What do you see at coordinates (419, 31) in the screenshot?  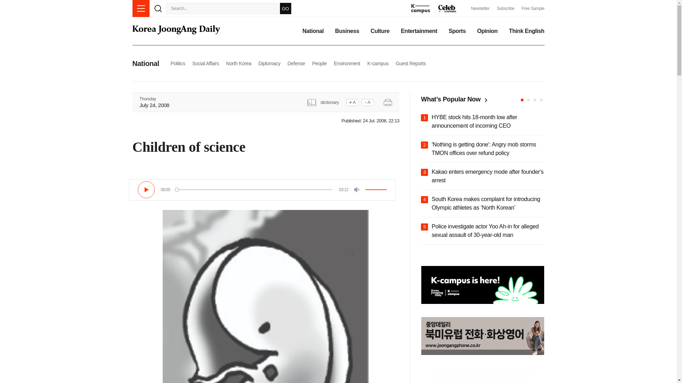 I see `Entertainment` at bounding box center [419, 31].